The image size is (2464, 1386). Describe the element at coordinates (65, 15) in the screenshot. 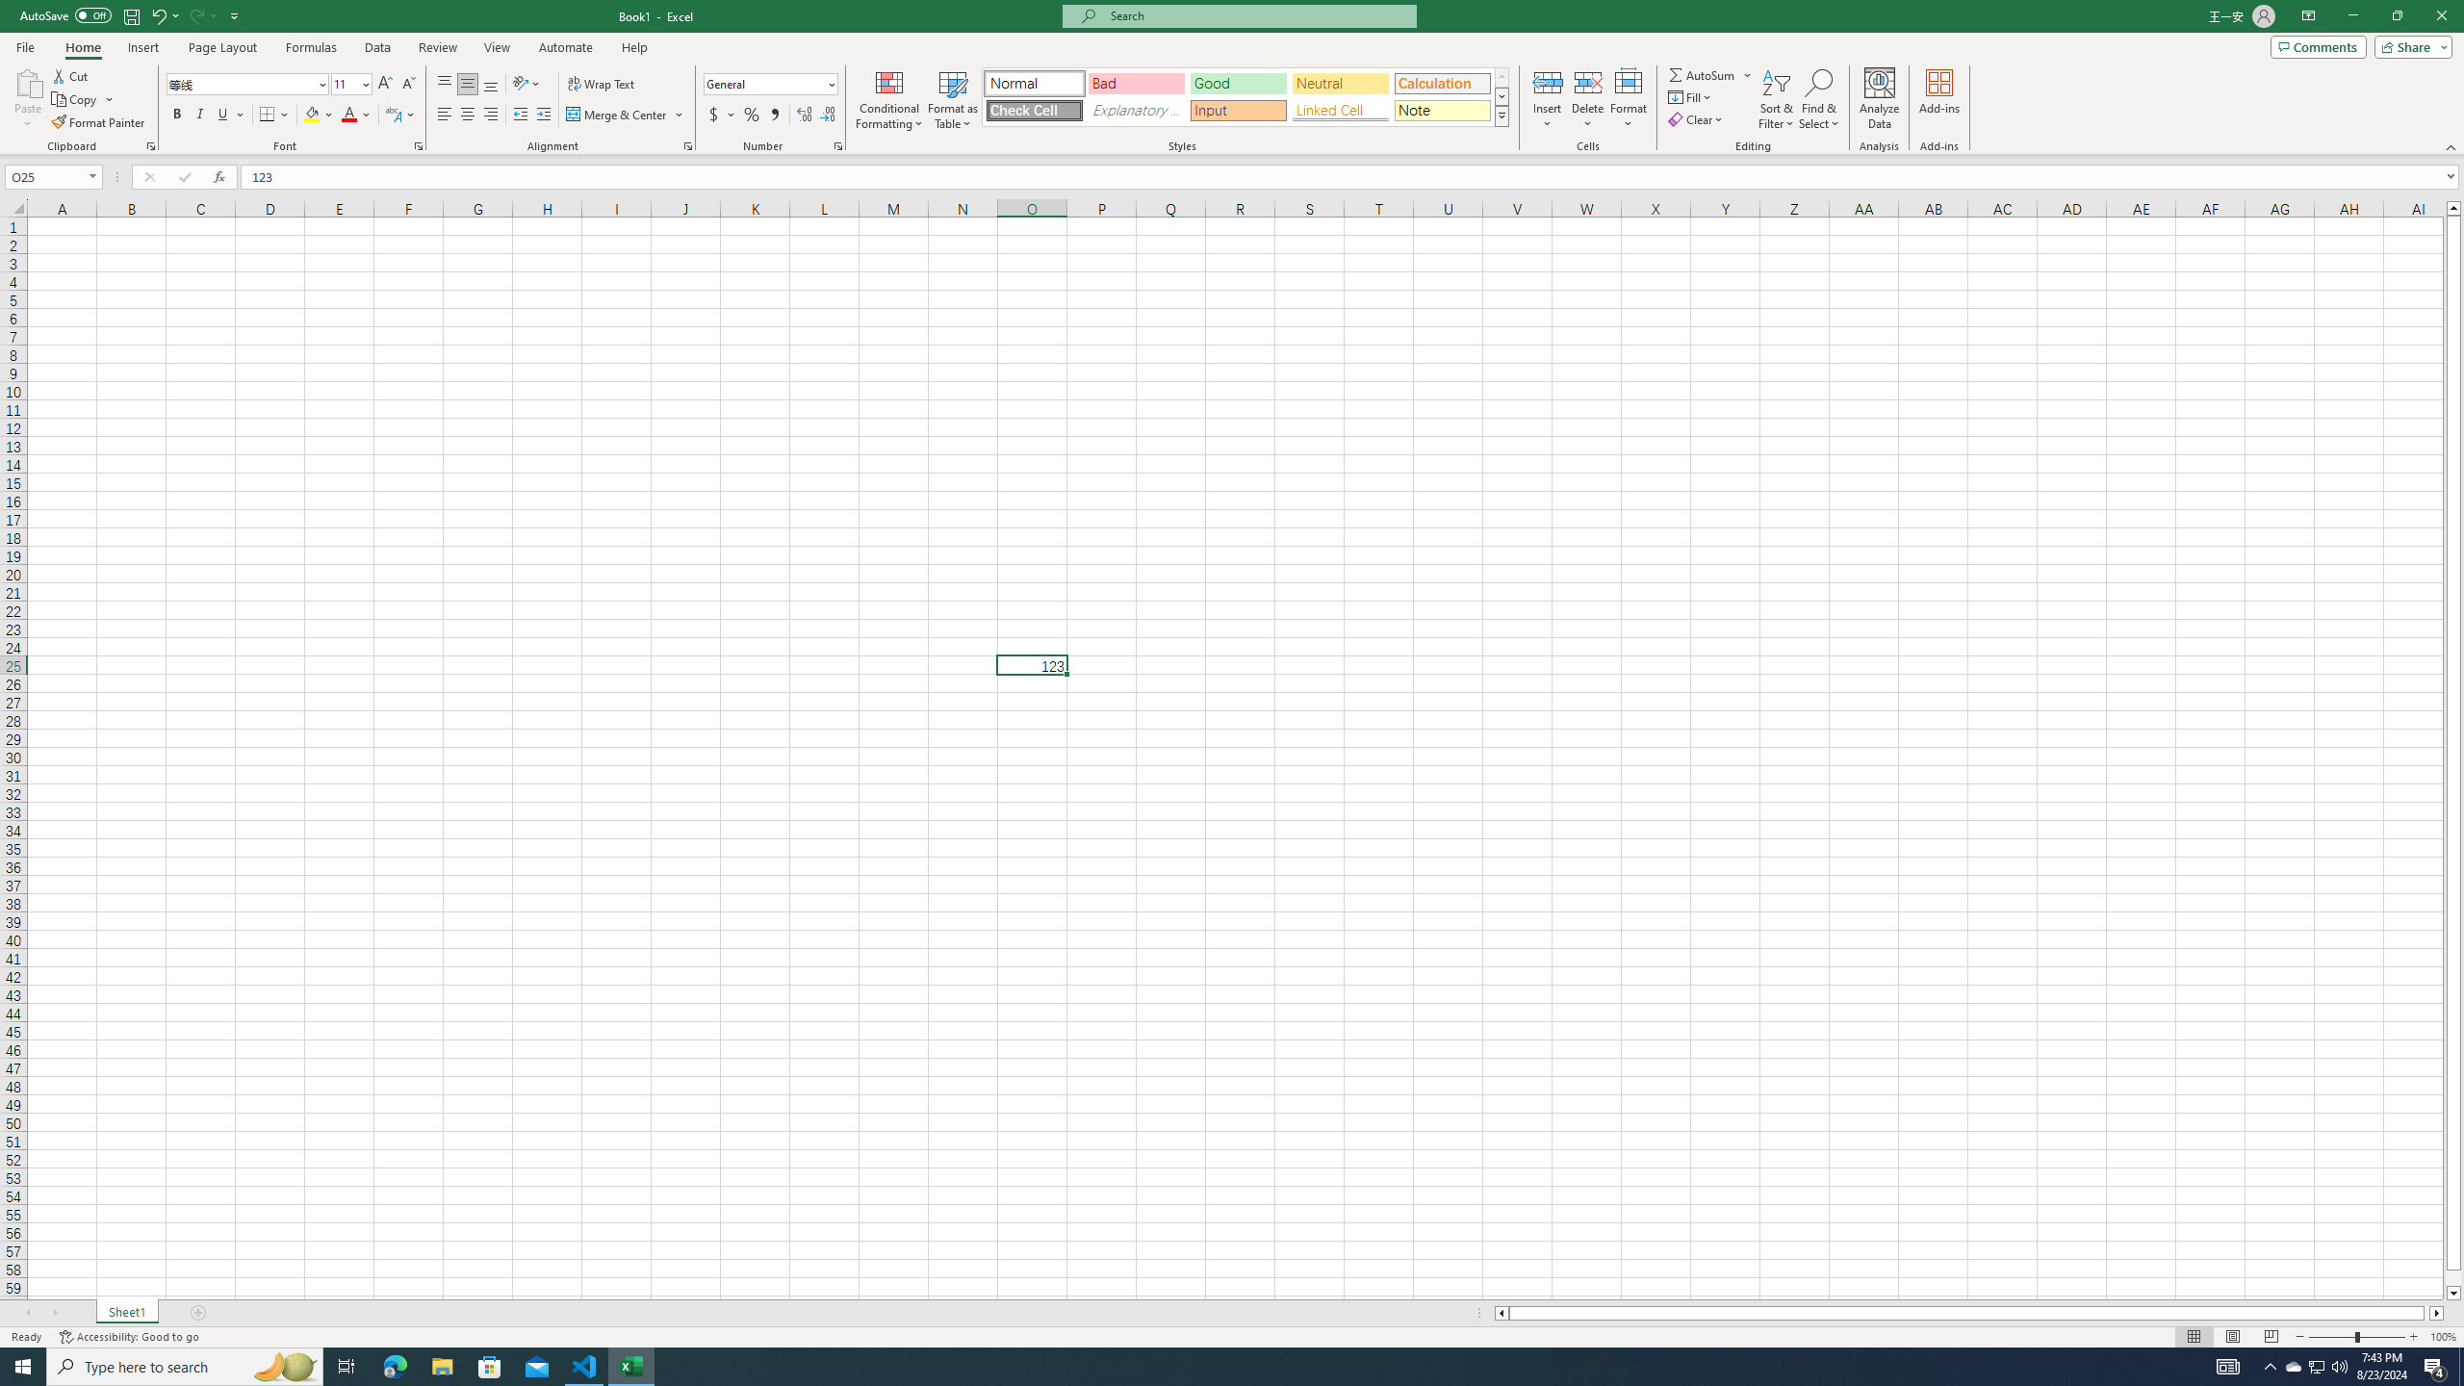

I see `AutoSave` at that location.